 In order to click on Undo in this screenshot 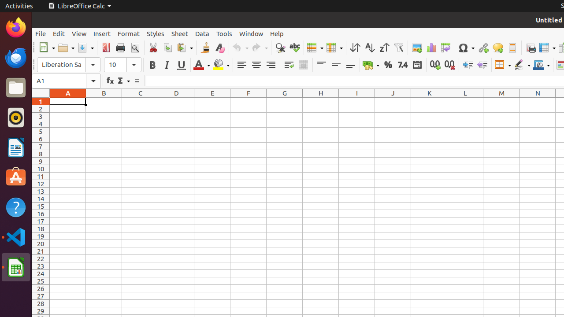, I will do `click(240, 48)`.